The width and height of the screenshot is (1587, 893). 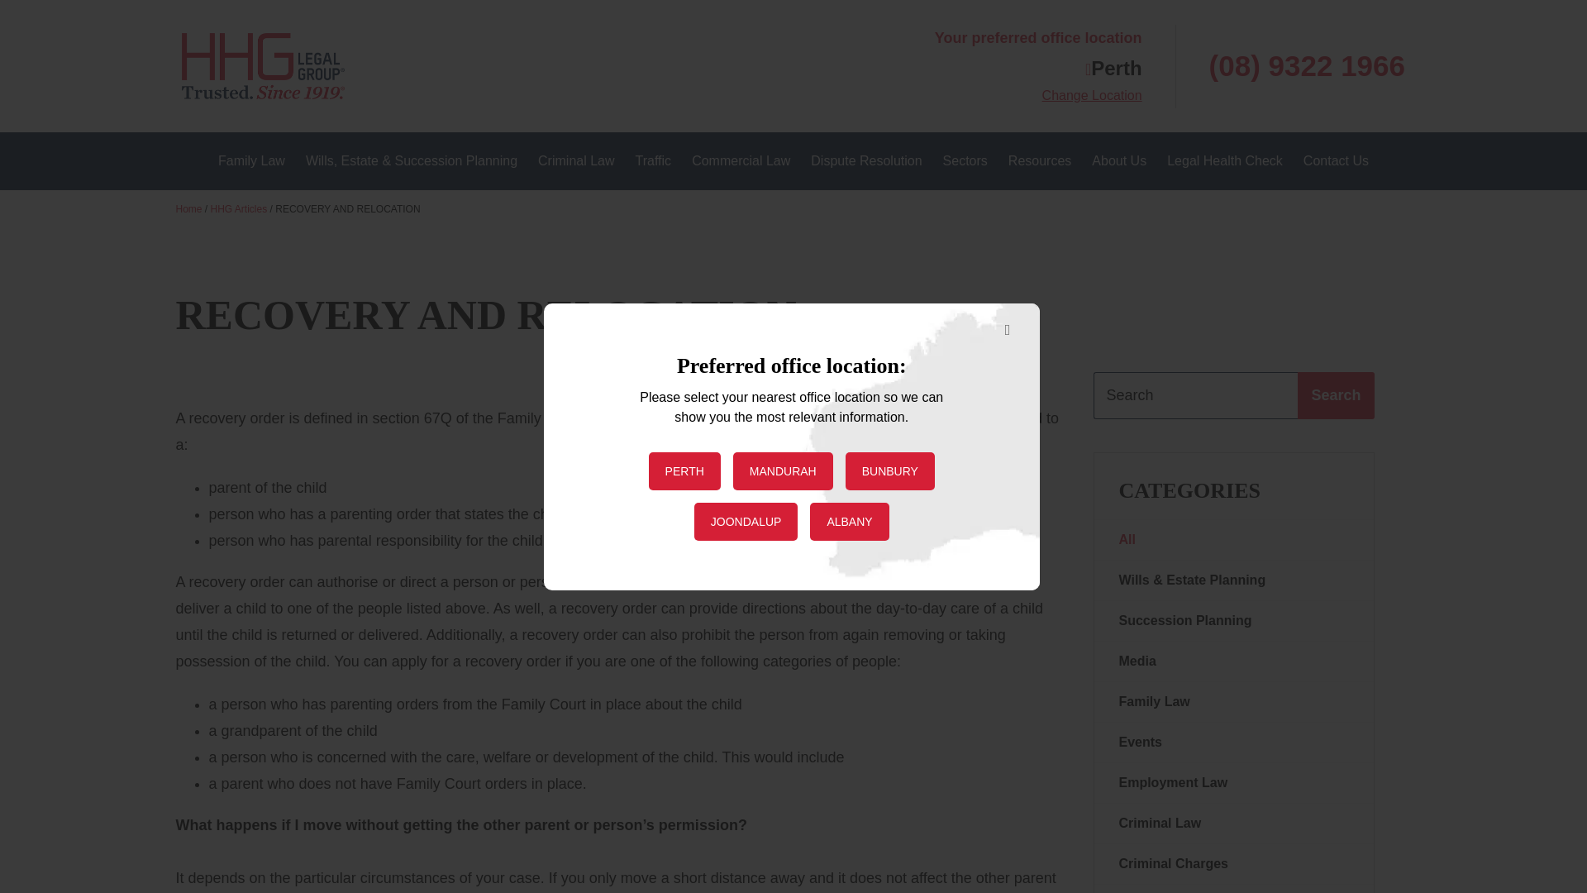 I want to click on Traffic, so click(x=653, y=160).